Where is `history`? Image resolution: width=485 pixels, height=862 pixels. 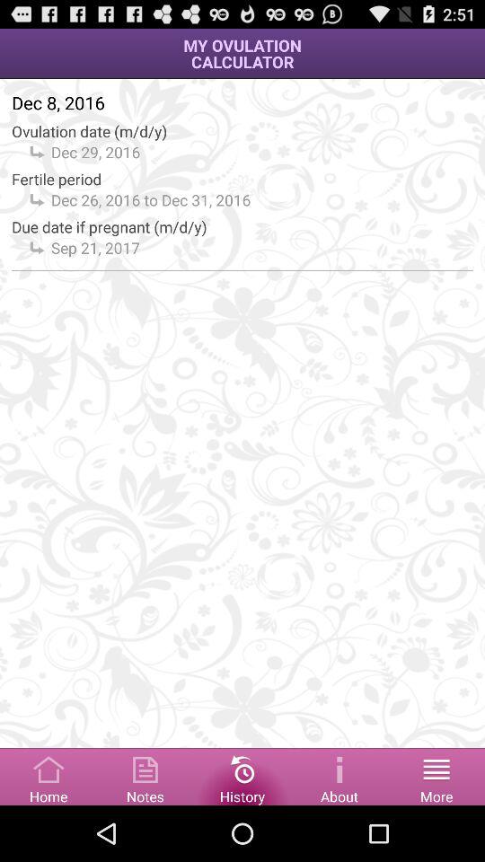
history is located at coordinates (242, 776).